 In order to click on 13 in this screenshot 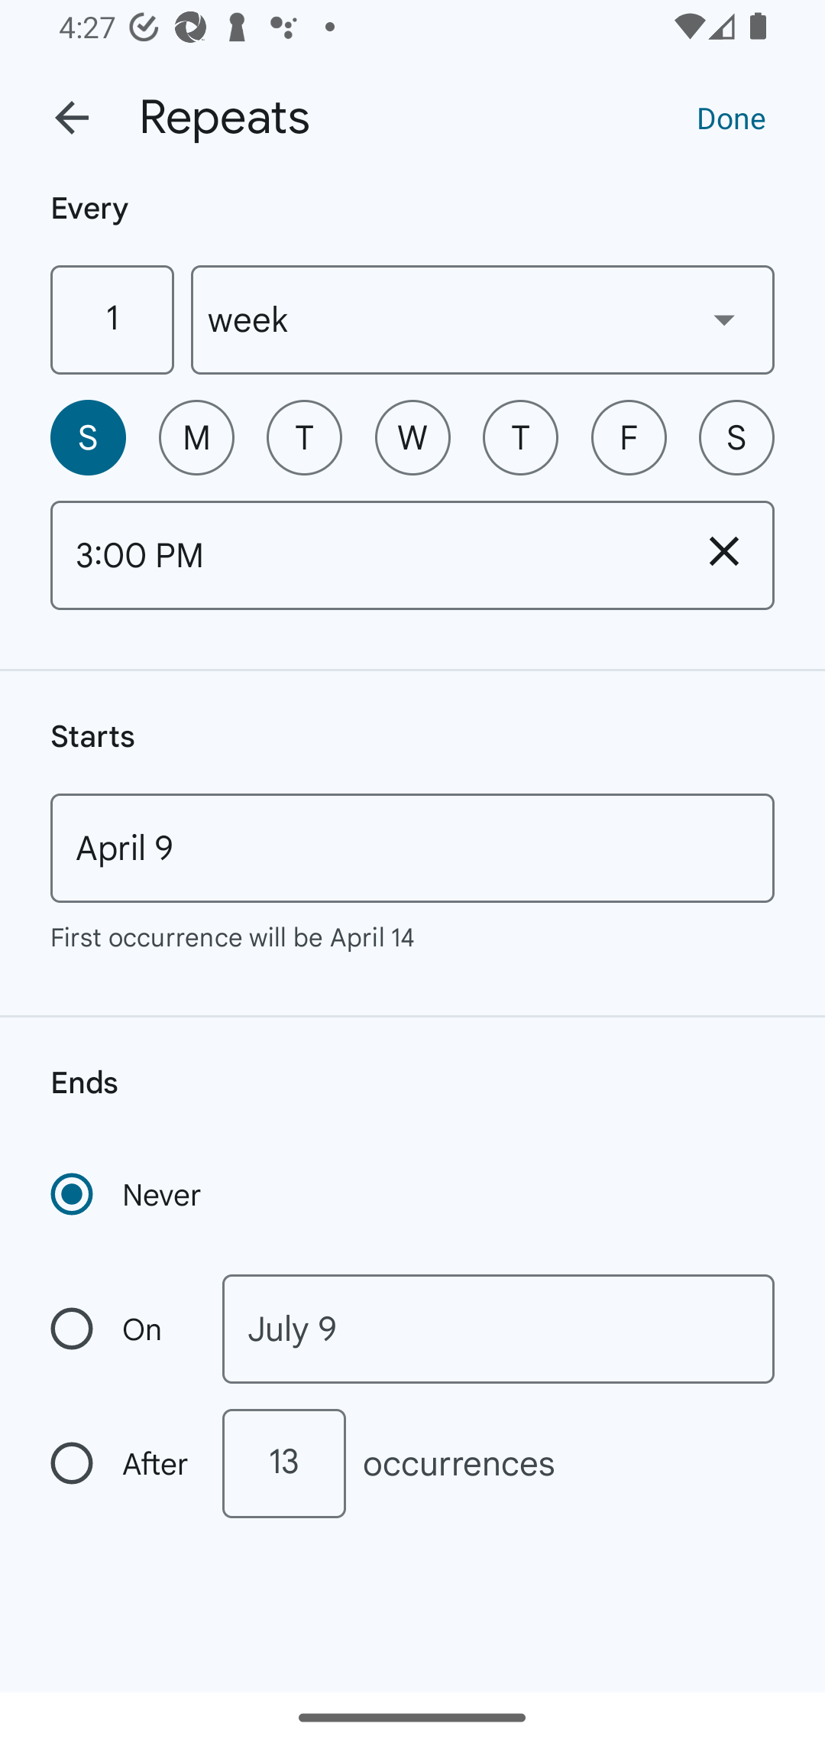, I will do `click(283, 1463)`.